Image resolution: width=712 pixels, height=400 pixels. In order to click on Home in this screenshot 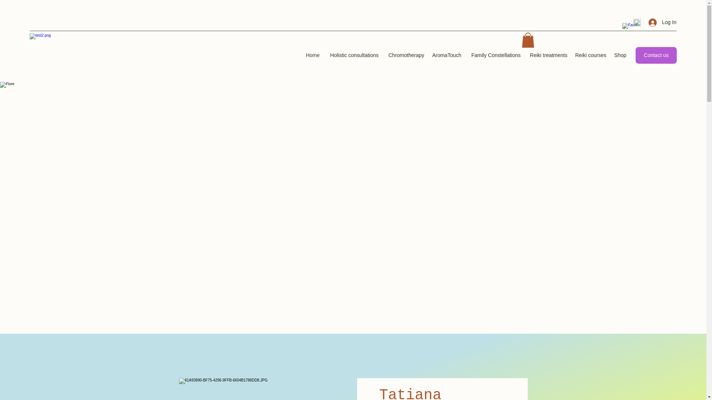, I will do `click(312, 55)`.